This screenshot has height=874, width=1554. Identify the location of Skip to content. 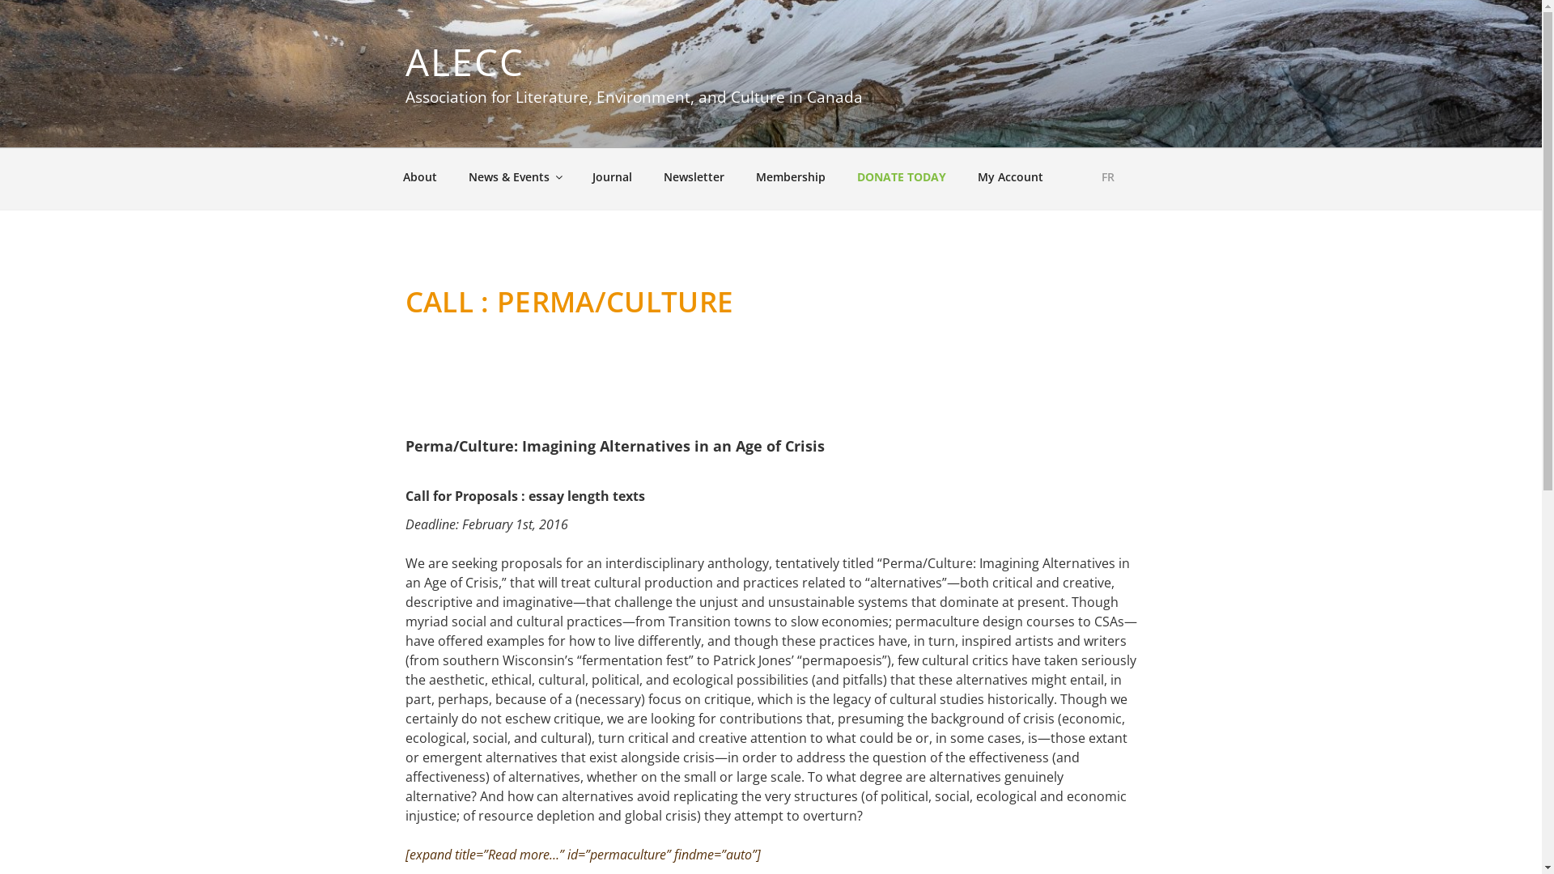
(0, 0).